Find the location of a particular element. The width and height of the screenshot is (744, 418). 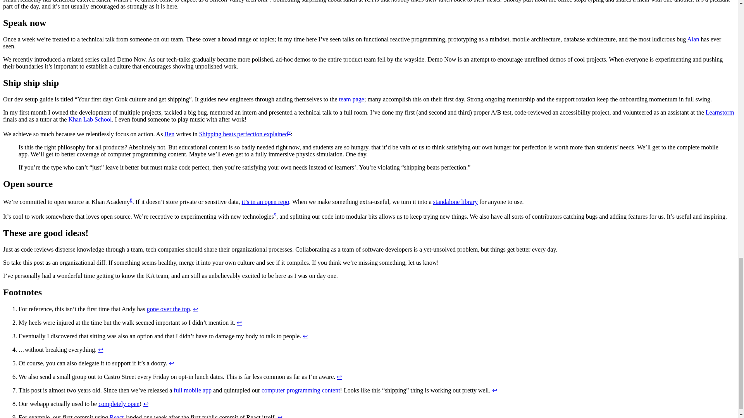

Alan is located at coordinates (693, 39).